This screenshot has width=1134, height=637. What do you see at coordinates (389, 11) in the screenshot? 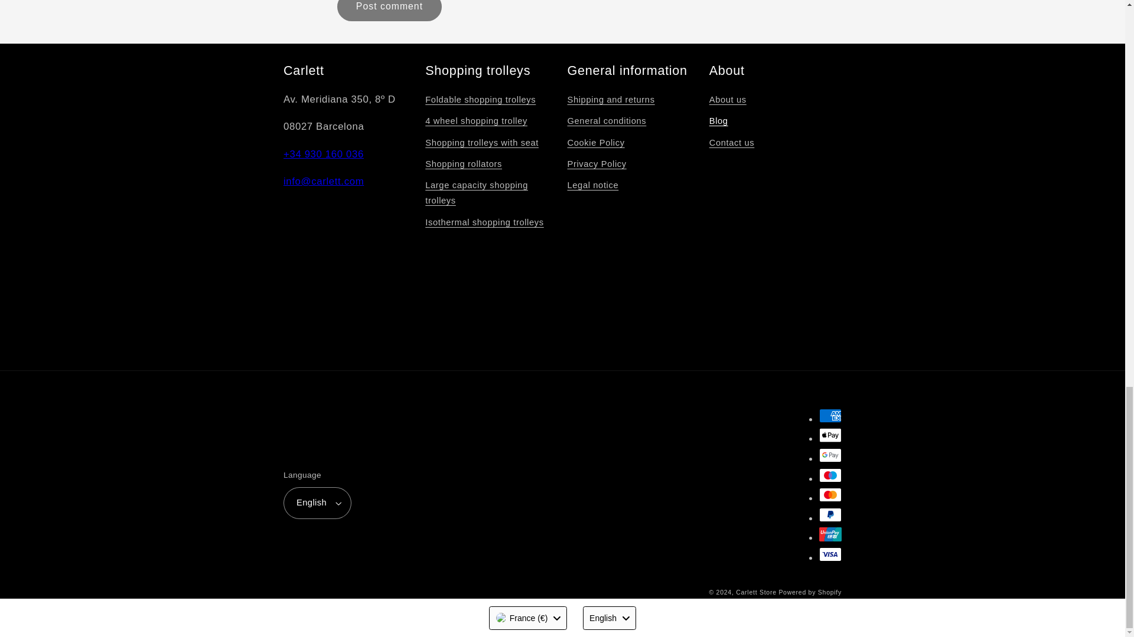
I see `Post comment` at bounding box center [389, 11].